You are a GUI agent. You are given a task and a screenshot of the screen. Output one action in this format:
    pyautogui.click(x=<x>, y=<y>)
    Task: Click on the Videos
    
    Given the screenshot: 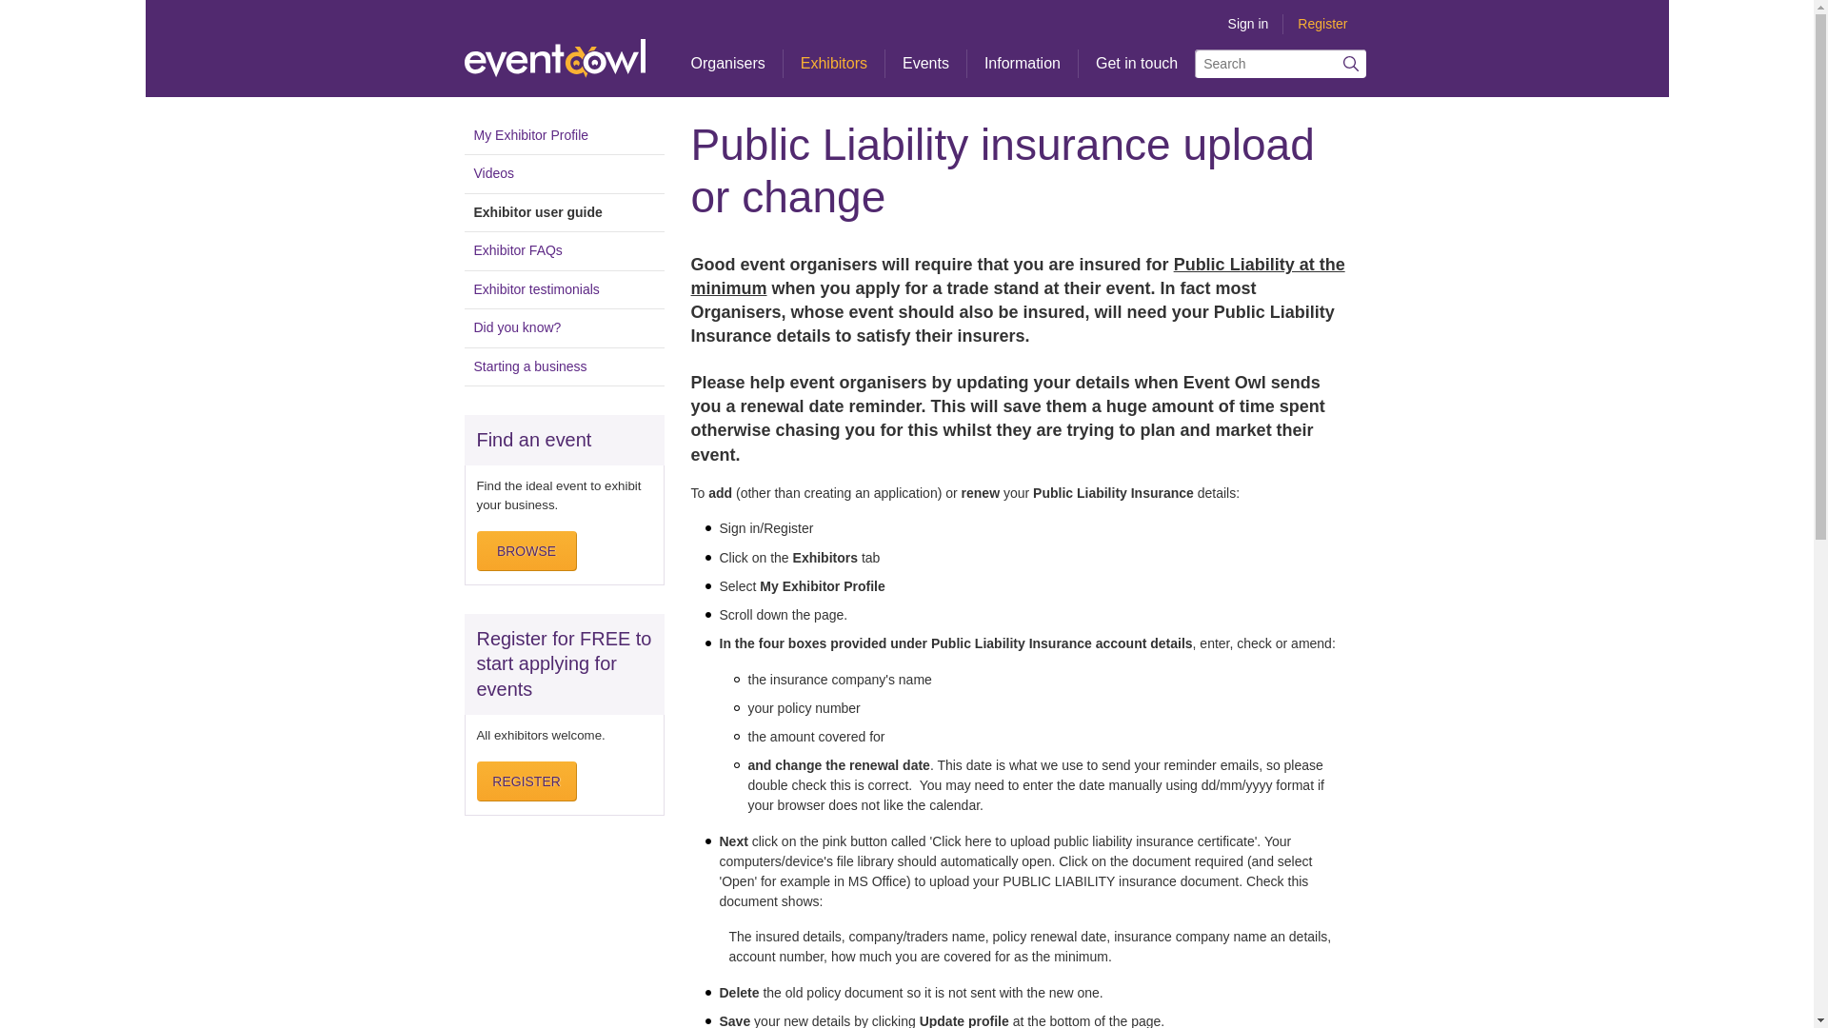 What is the action you would take?
    pyautogui.click(x=564, y=173)
    